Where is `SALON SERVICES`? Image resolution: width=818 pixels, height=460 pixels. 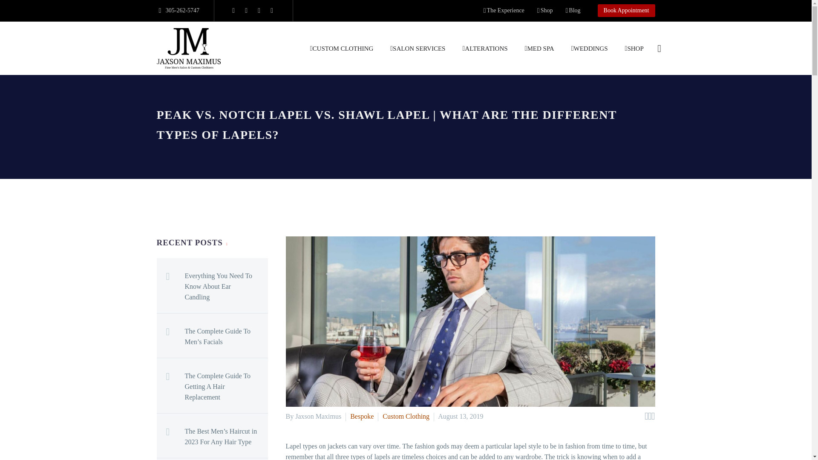 SALON SERVICES is located at coordinates (418, 48).